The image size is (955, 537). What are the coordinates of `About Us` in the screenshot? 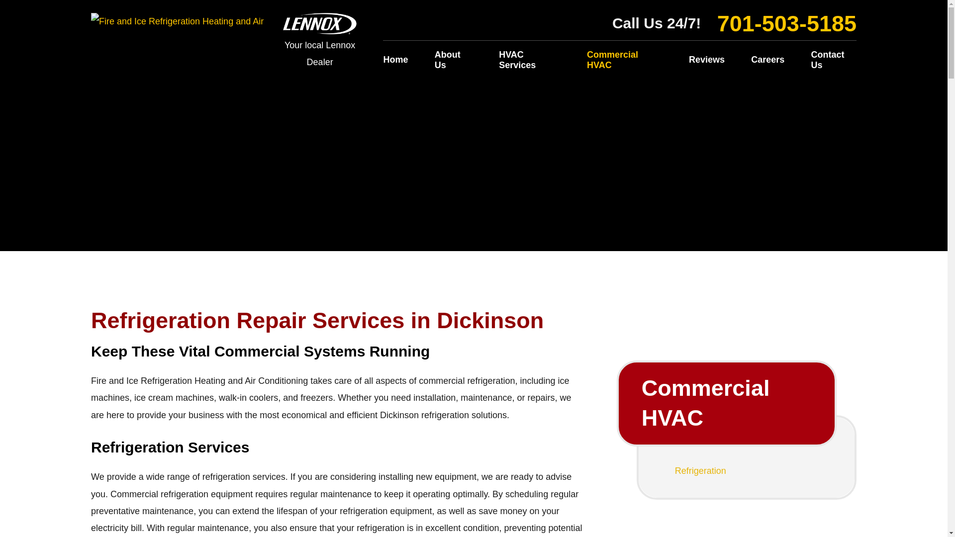 It's located at (454, 60).